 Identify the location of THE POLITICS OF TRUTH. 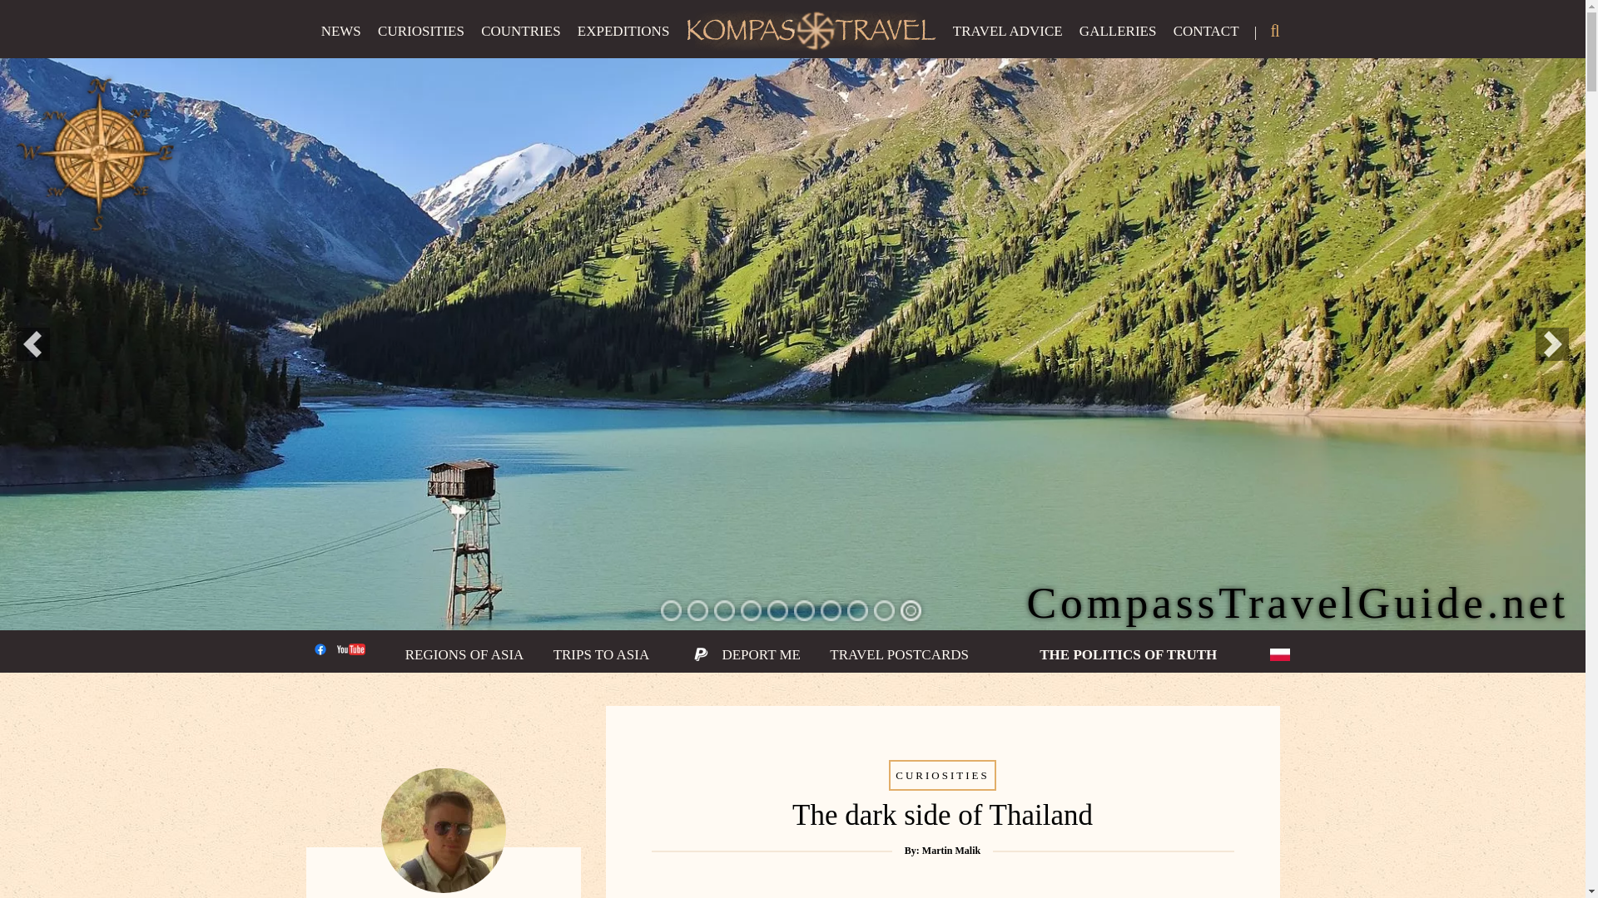
(1100, 664).